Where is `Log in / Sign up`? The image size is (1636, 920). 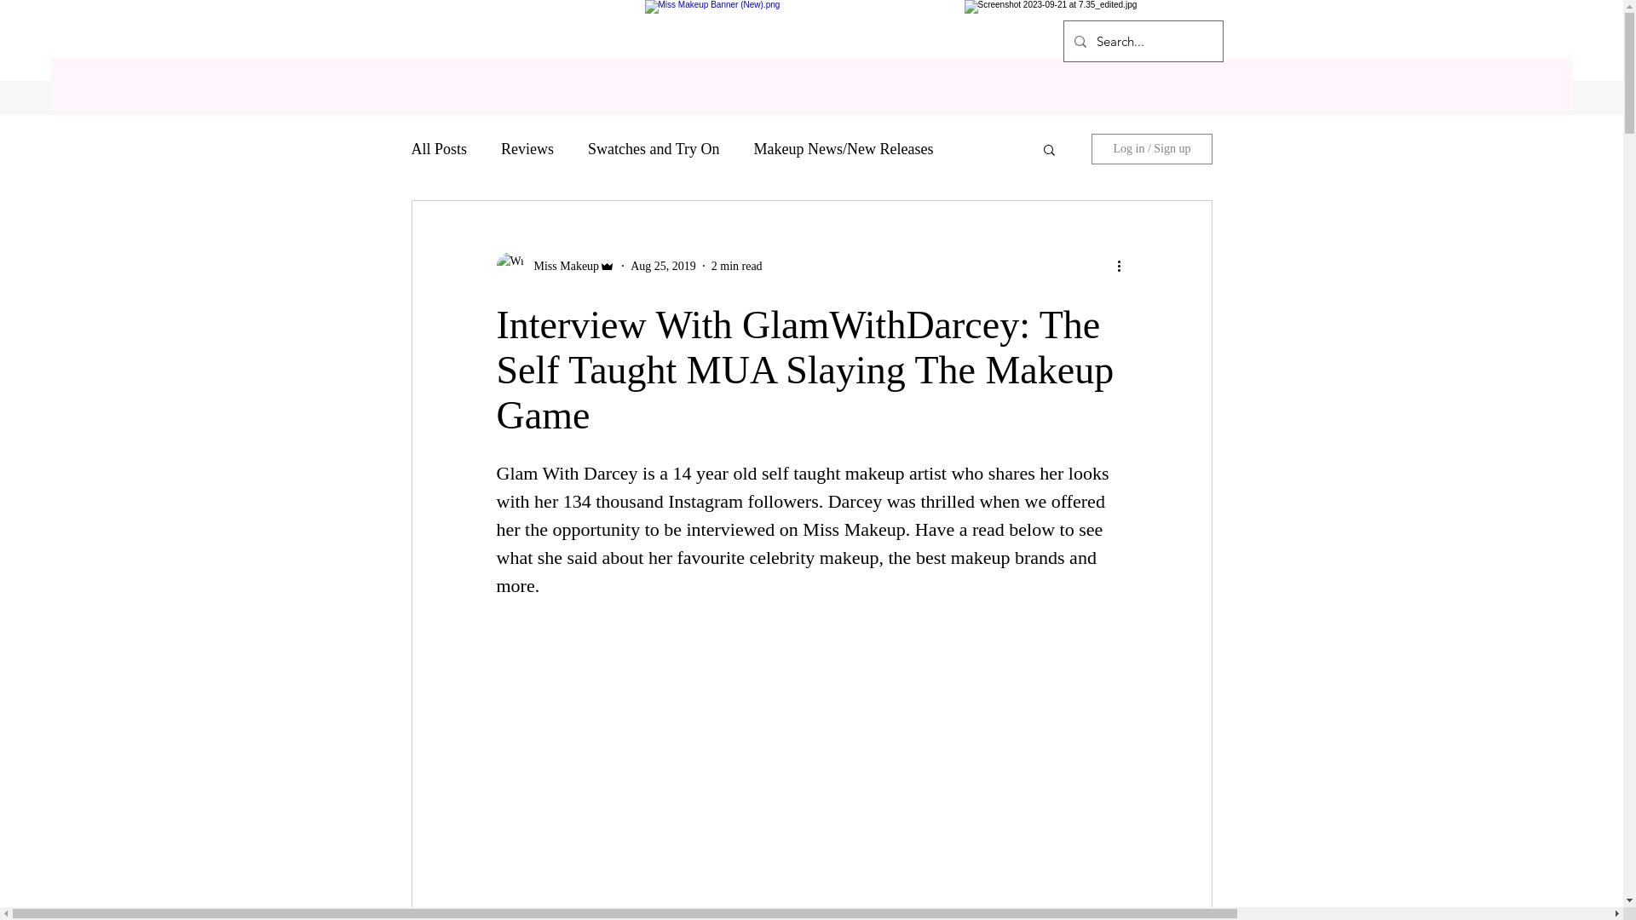 Log in / Sign up is located at coordinates (1152, 149).